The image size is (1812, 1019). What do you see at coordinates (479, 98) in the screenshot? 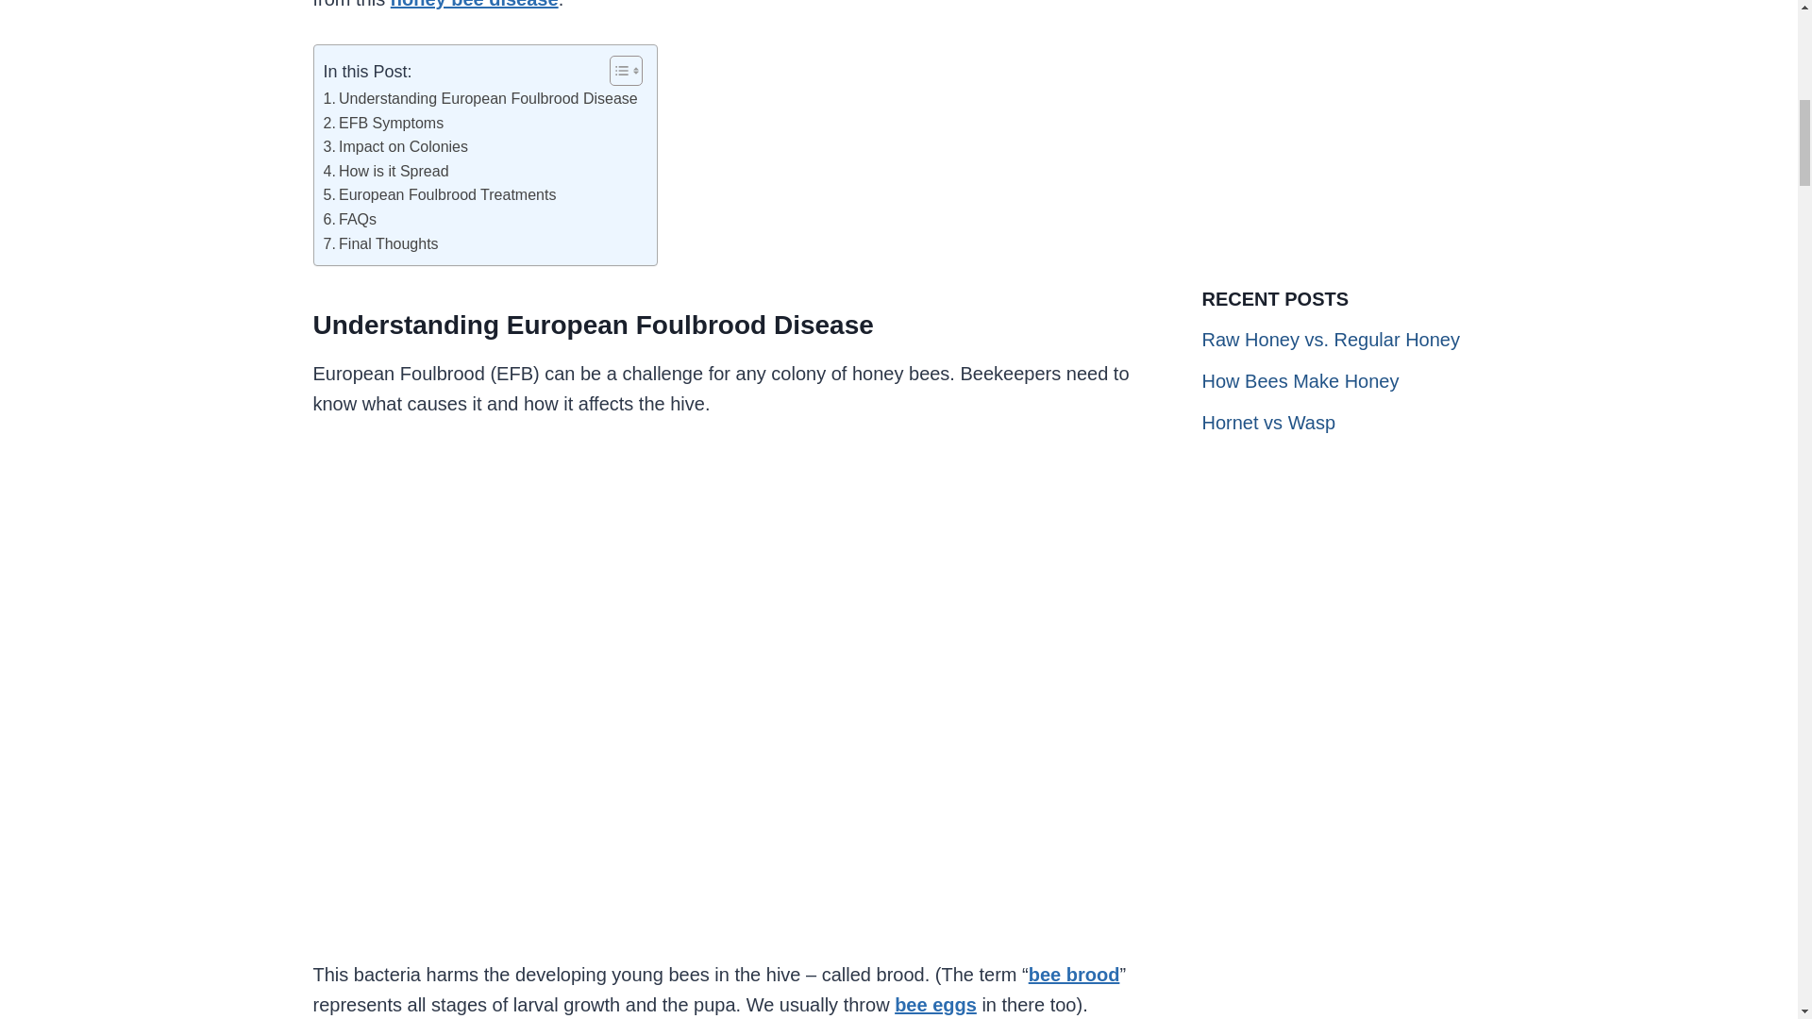
I see `Understanding European Foulbrood Disease` at bounding box center [479, 98].